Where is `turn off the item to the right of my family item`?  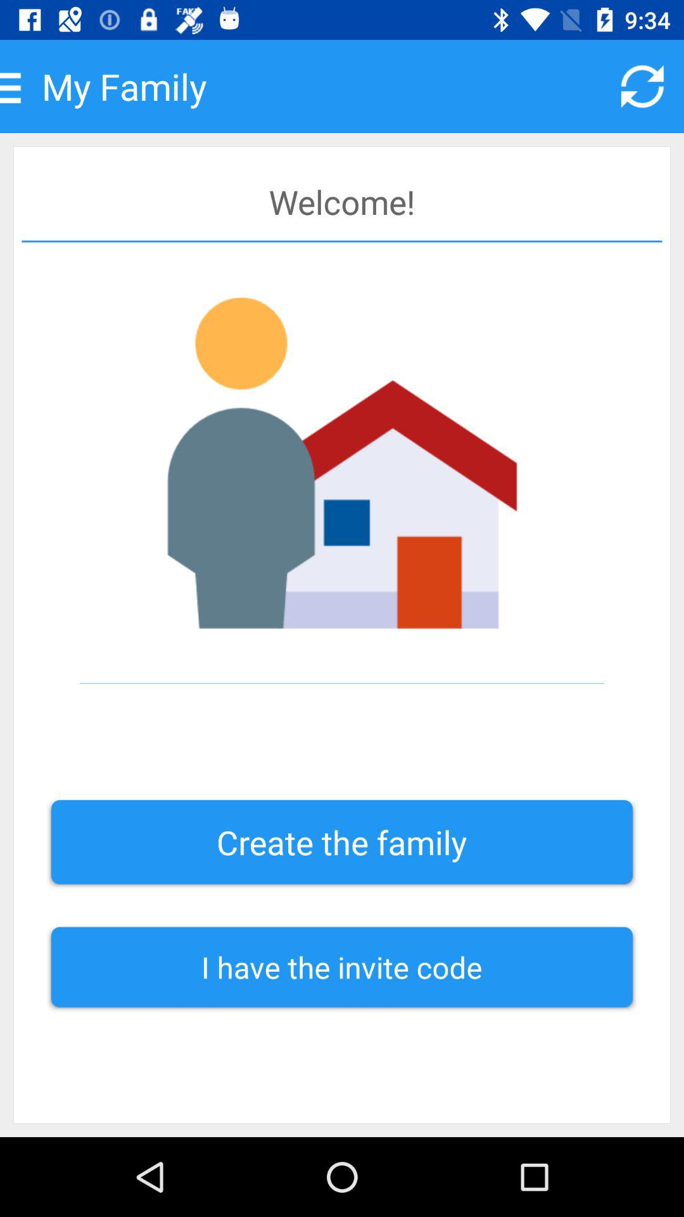 turn off the item to the right of my family item is located at coordinates (642, 86).